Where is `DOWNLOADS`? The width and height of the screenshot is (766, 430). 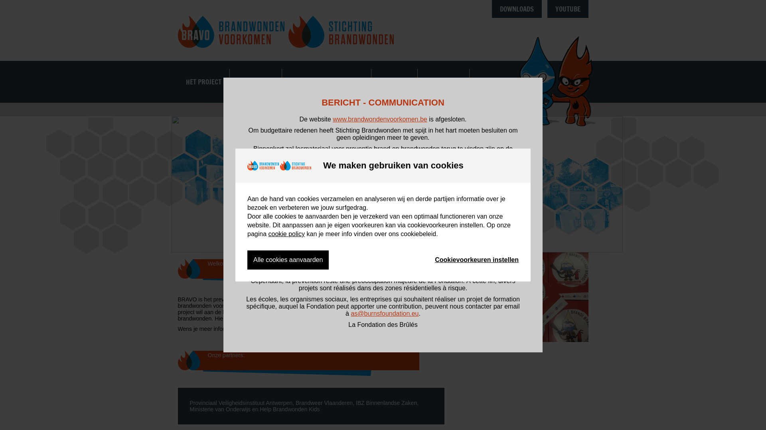 DOWNLOADS is located at coordinates (517, 9).